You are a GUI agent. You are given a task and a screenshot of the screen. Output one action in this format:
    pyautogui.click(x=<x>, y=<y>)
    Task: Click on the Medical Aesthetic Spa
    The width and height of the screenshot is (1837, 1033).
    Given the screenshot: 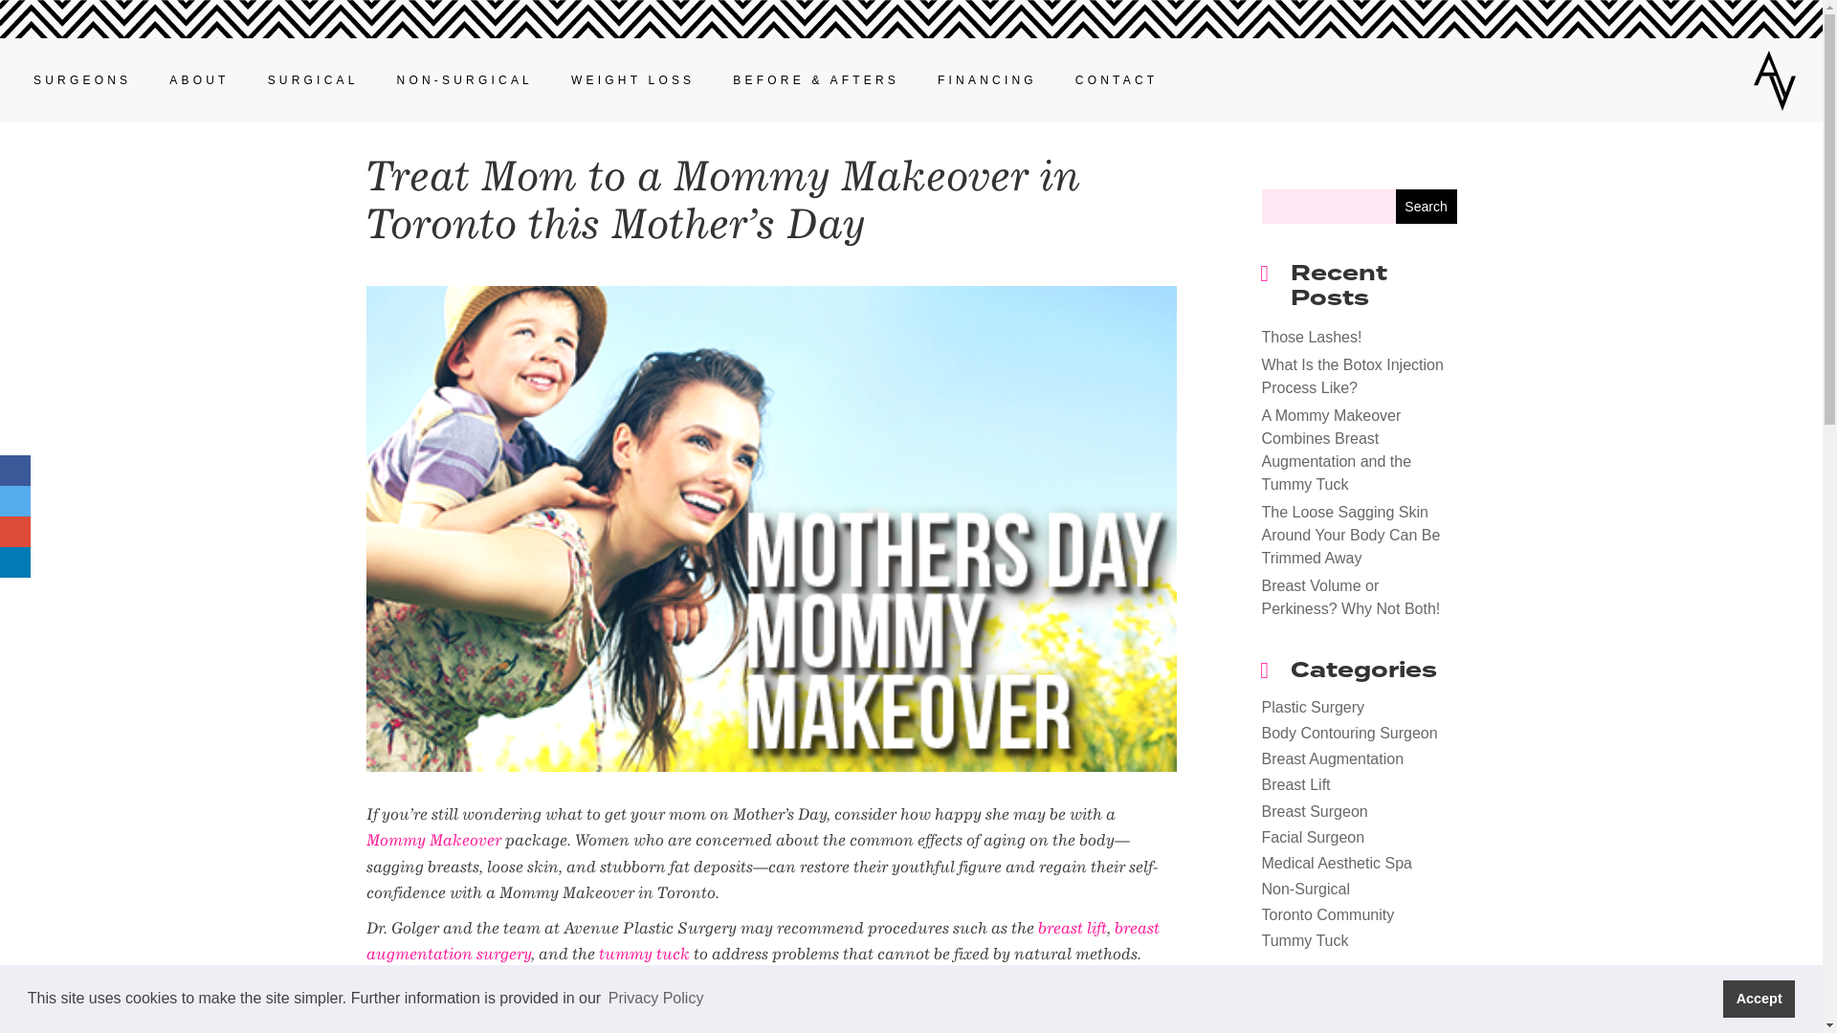 What is the action you would take?
    pyautogui.click(x=1336, y=863)
    